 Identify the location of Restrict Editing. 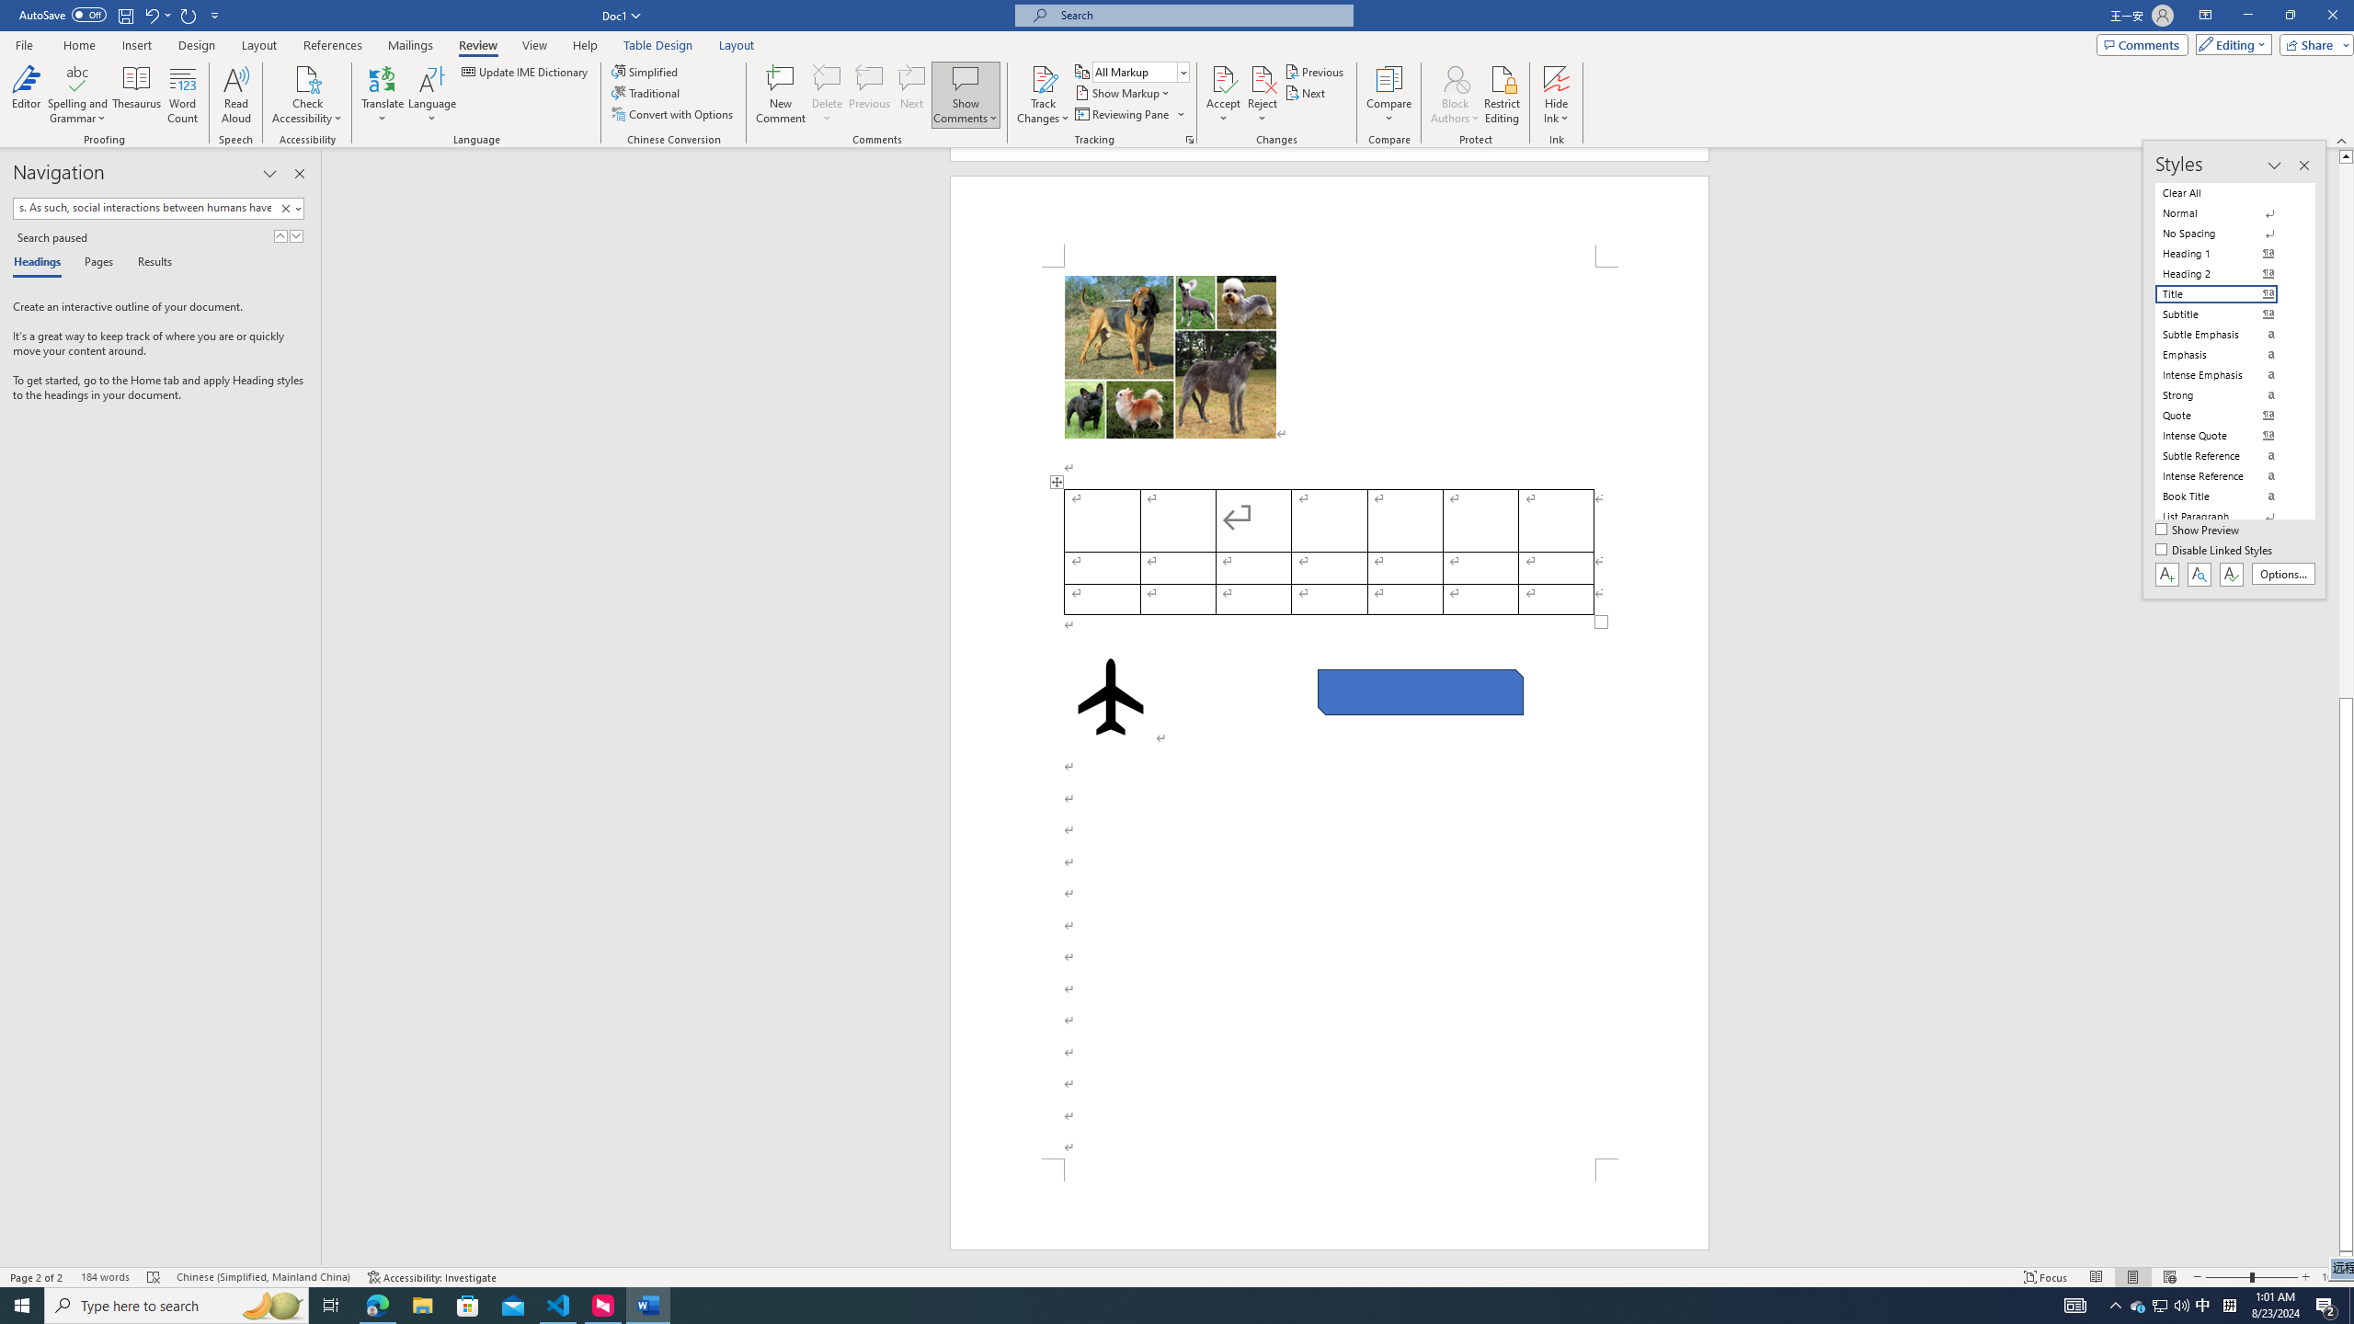
(1503, 95).